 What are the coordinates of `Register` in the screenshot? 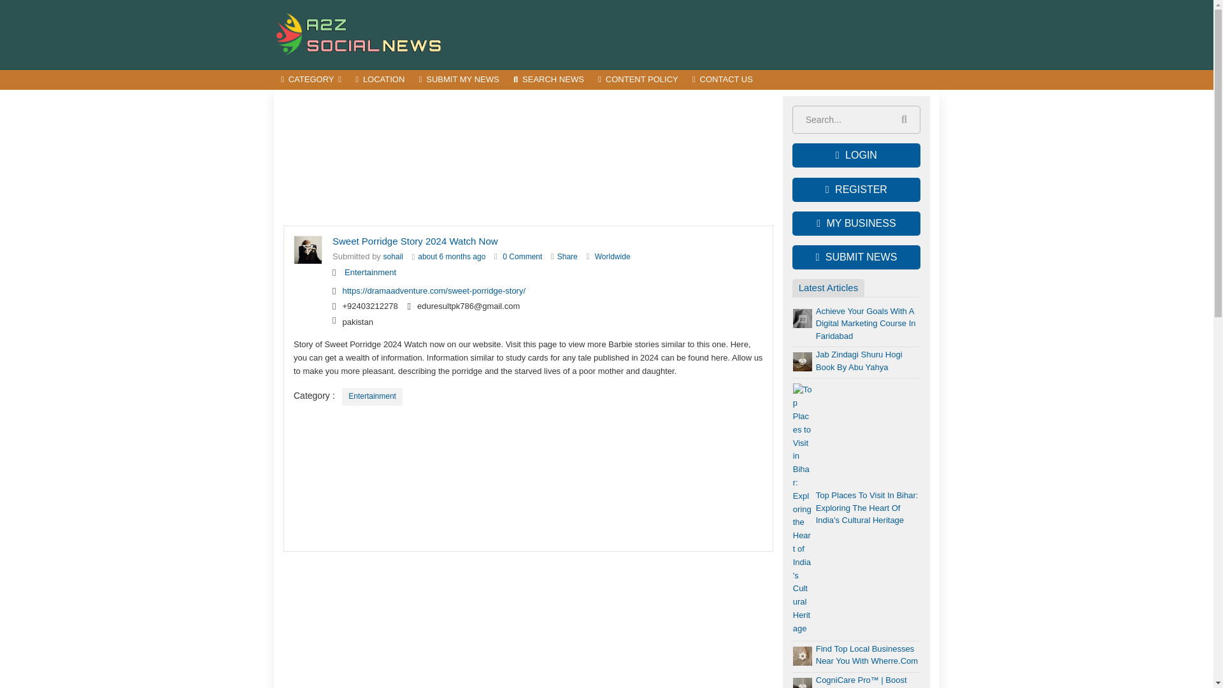 It's located at (856, 190).